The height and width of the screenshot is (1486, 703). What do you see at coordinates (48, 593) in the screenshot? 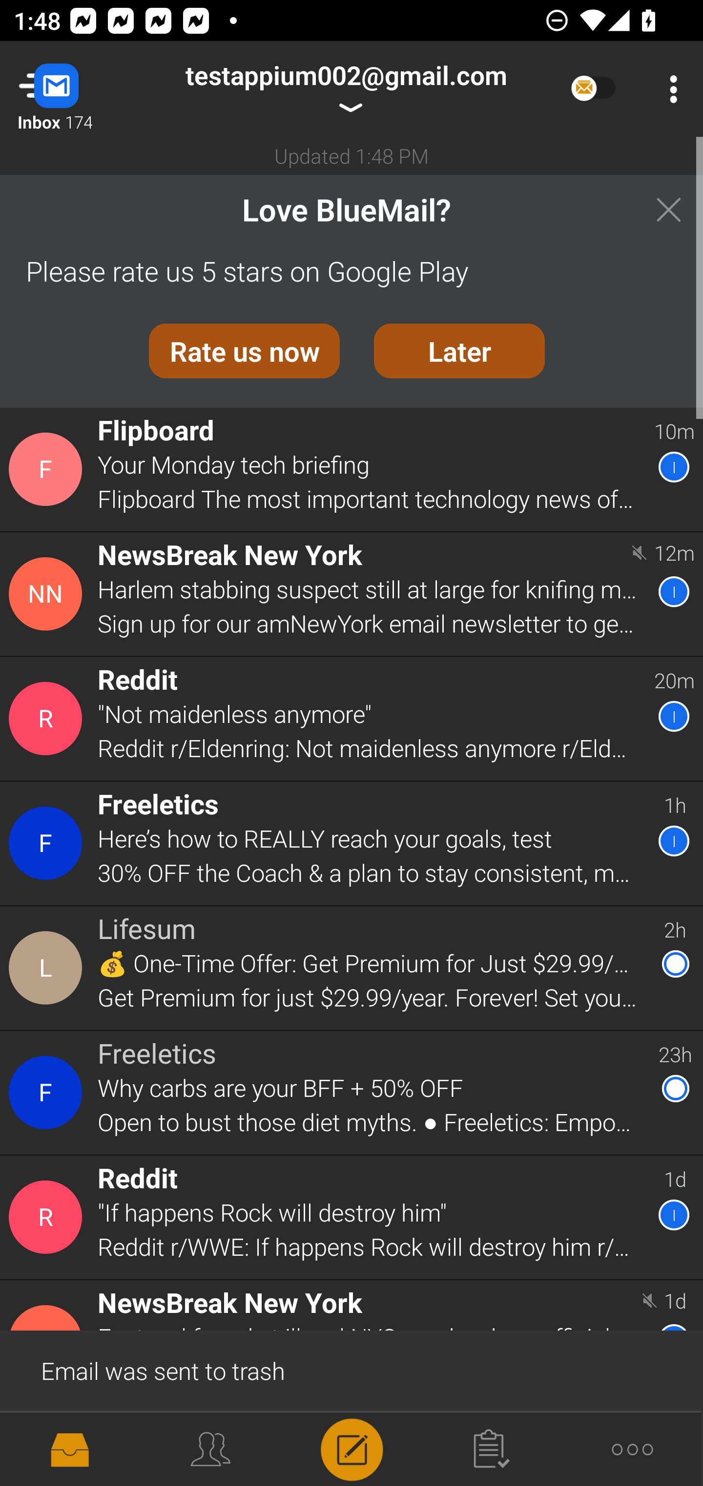
I see `Contact Details` at bounding box center [48, 593].